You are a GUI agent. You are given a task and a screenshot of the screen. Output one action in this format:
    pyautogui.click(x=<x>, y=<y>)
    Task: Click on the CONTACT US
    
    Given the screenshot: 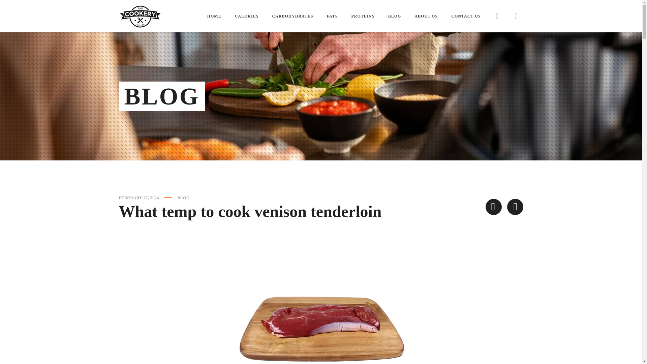 What is the action you would take?
    pyautogui.click(x=466, y=16)
    